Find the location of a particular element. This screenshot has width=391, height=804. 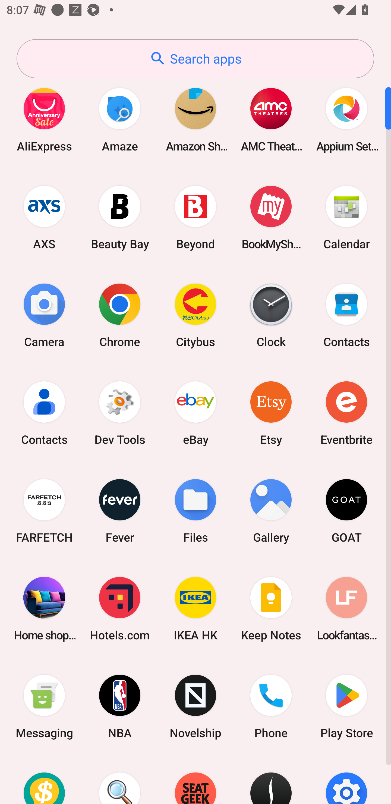

Appium Settings is located at coordinates (346, 120).